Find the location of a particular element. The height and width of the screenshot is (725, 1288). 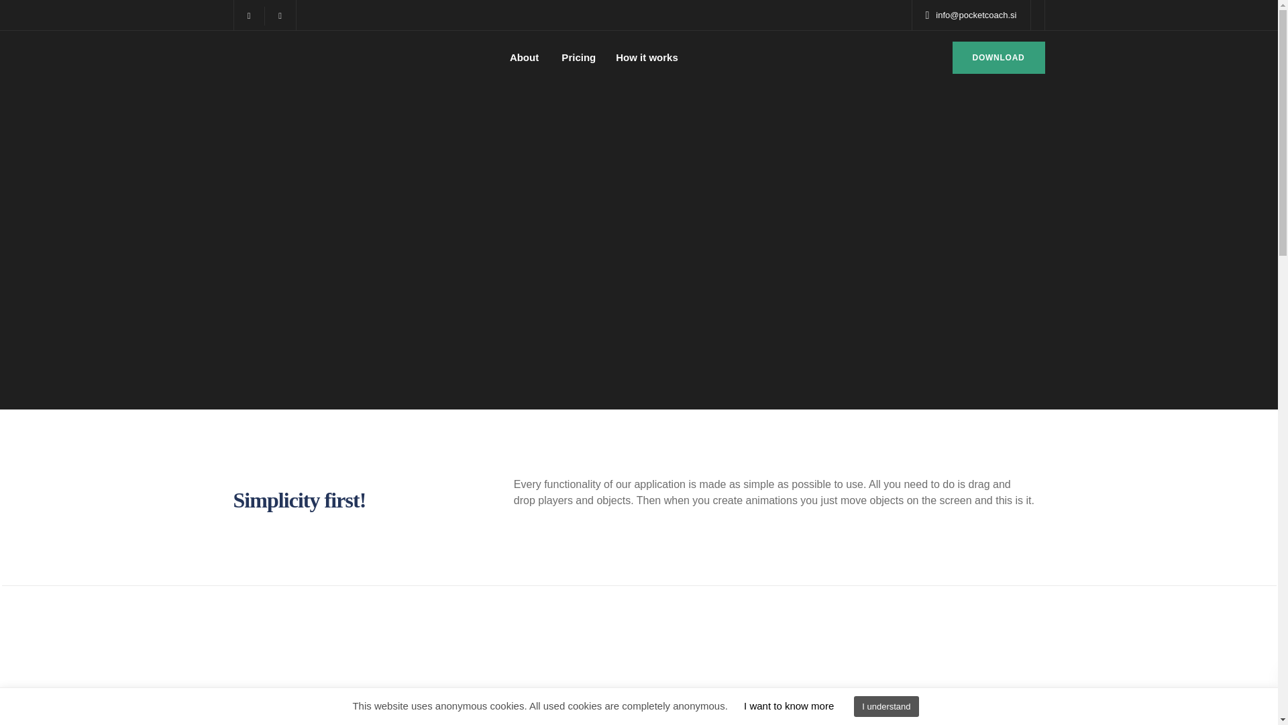

Pricing is located at coordinates (292, 622).